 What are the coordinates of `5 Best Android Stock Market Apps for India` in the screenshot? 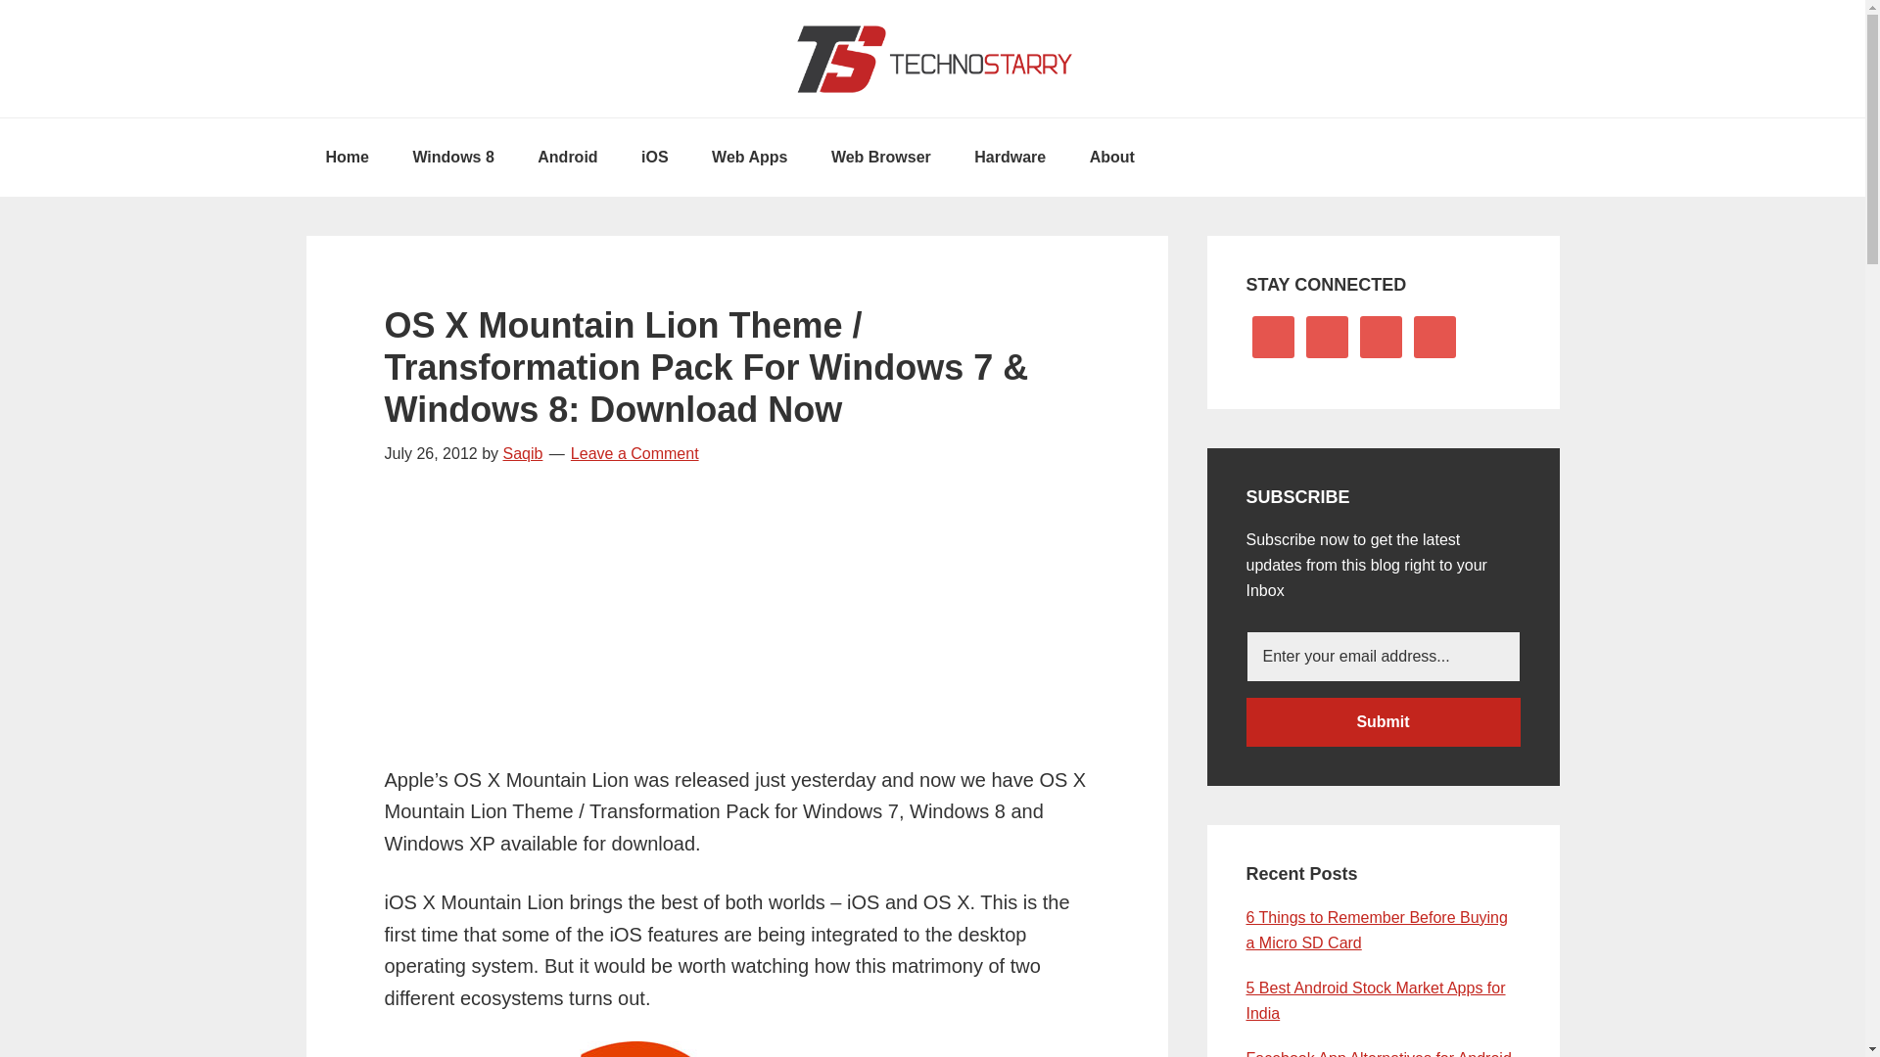 It's located at (1375, 1000).